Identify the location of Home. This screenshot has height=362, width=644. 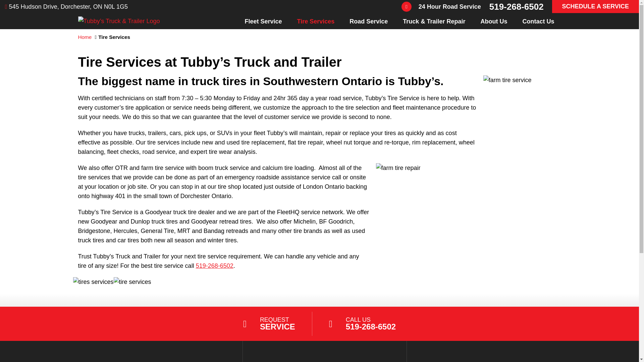
(85, 37).